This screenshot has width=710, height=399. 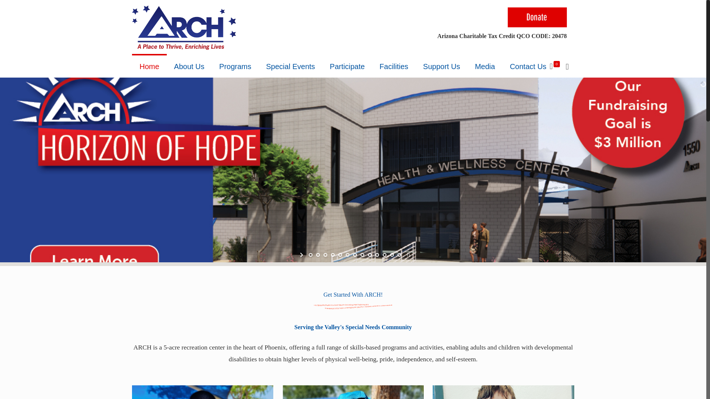 What do you see at coordinates (235, 66) in the screenshot?
I see `Programs` at bounding box center [235, 66].